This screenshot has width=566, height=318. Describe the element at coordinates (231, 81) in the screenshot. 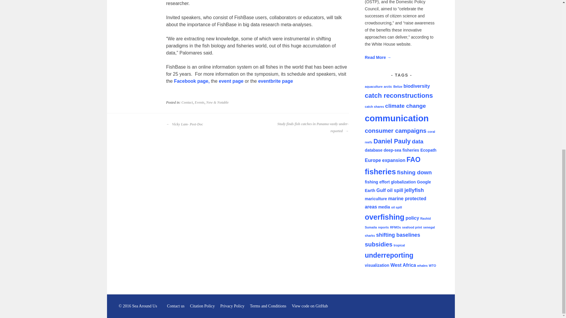

I see `event page` at that location.